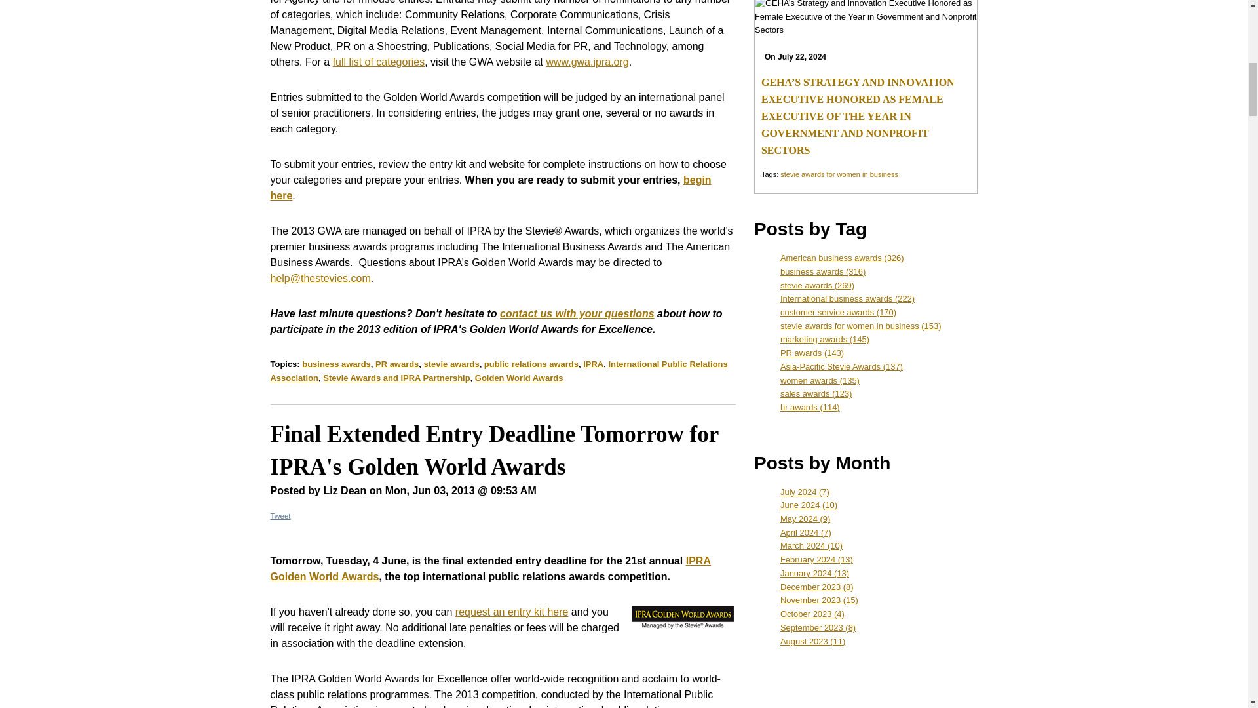 This screenshot has height=708, width=1258. Describe the element at coordinates (594, 363) in the screenshot. I see `IPRA` at that location.